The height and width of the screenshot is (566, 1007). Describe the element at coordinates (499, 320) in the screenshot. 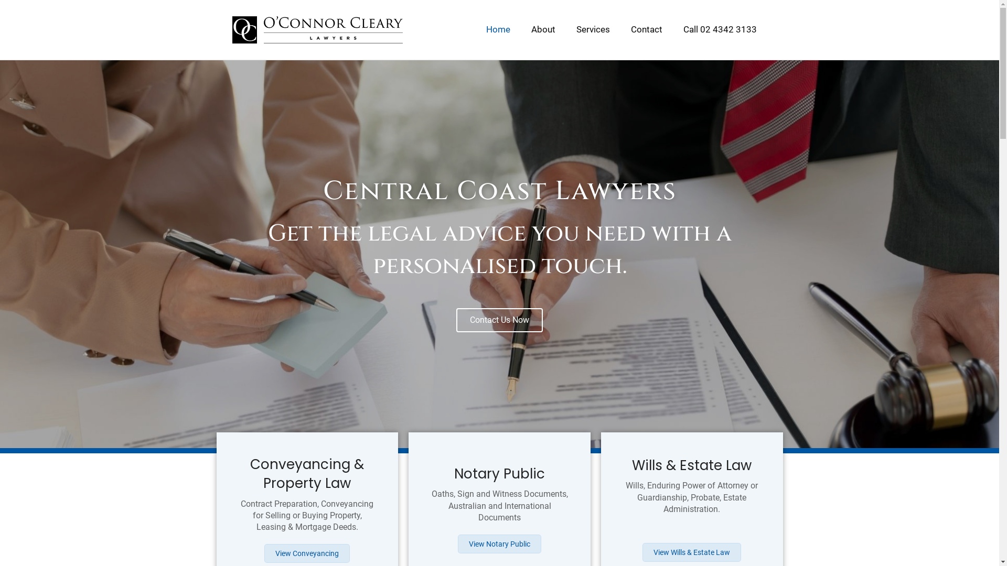

I see `Contact Us Now` at that location.